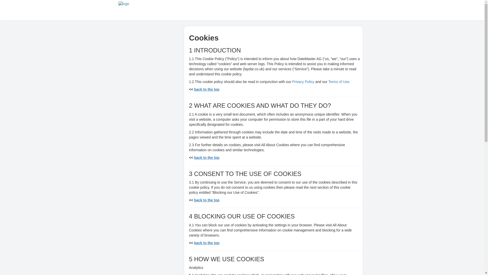 This screenshot has height=275, width=488. What do you see at coordinates (207, 158) in the screenshot?
I see `back to the top` at bounding box center [207, 158].